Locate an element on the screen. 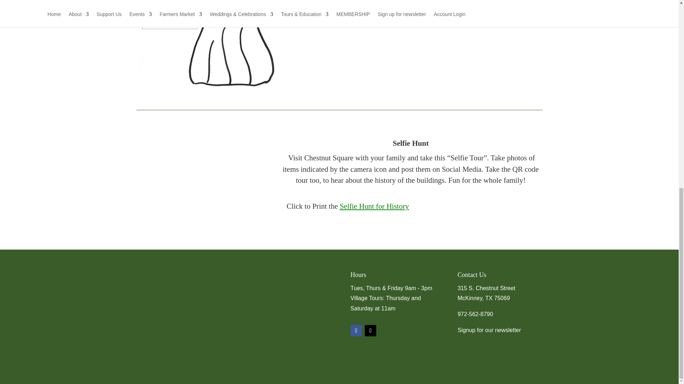 The height and width of the screenshot is (384, 684). Follow on X is located at coordinates (370, 331).